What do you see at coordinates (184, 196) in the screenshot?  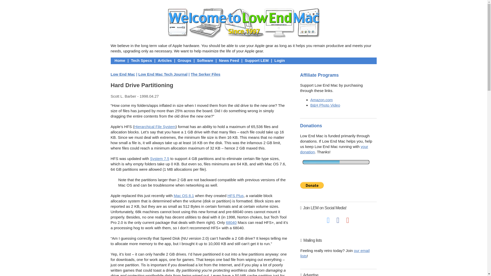 I see `Mac OS 8.1` at bounding box center [184, 196].